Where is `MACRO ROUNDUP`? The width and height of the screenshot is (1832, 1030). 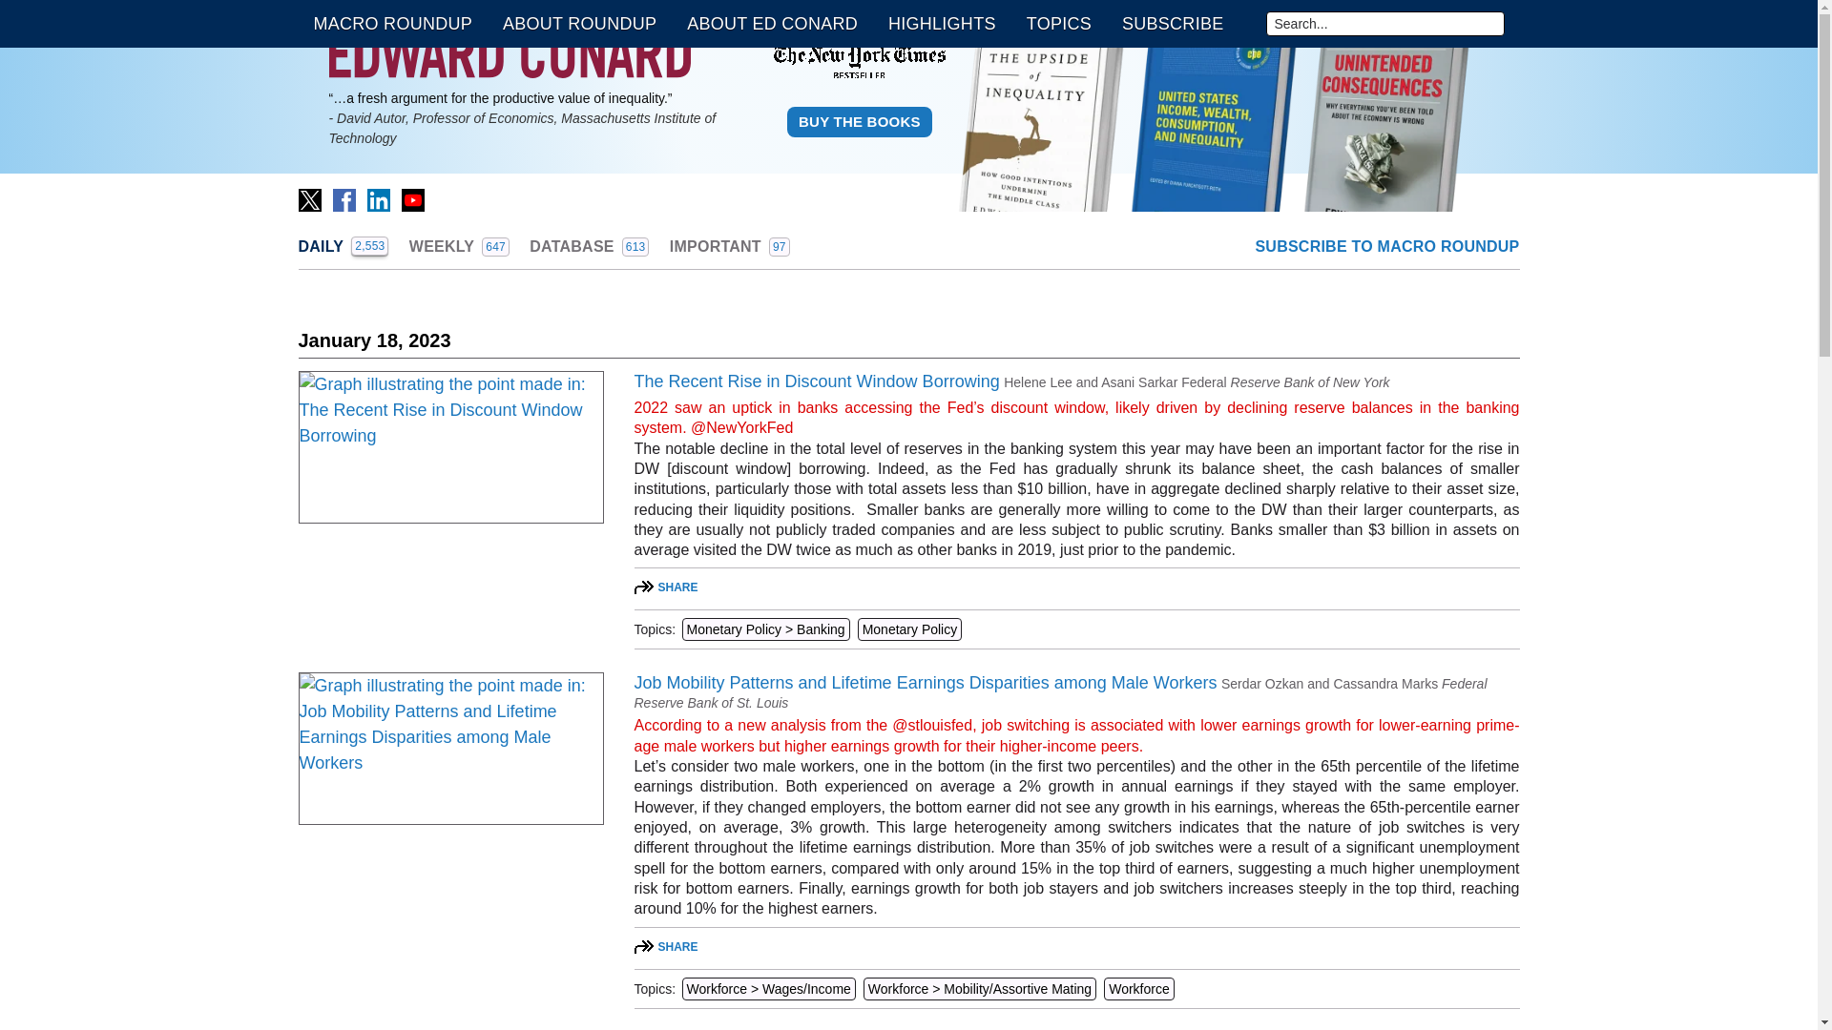
MACRO ROUNDUP is located at coordinates (666, 947).